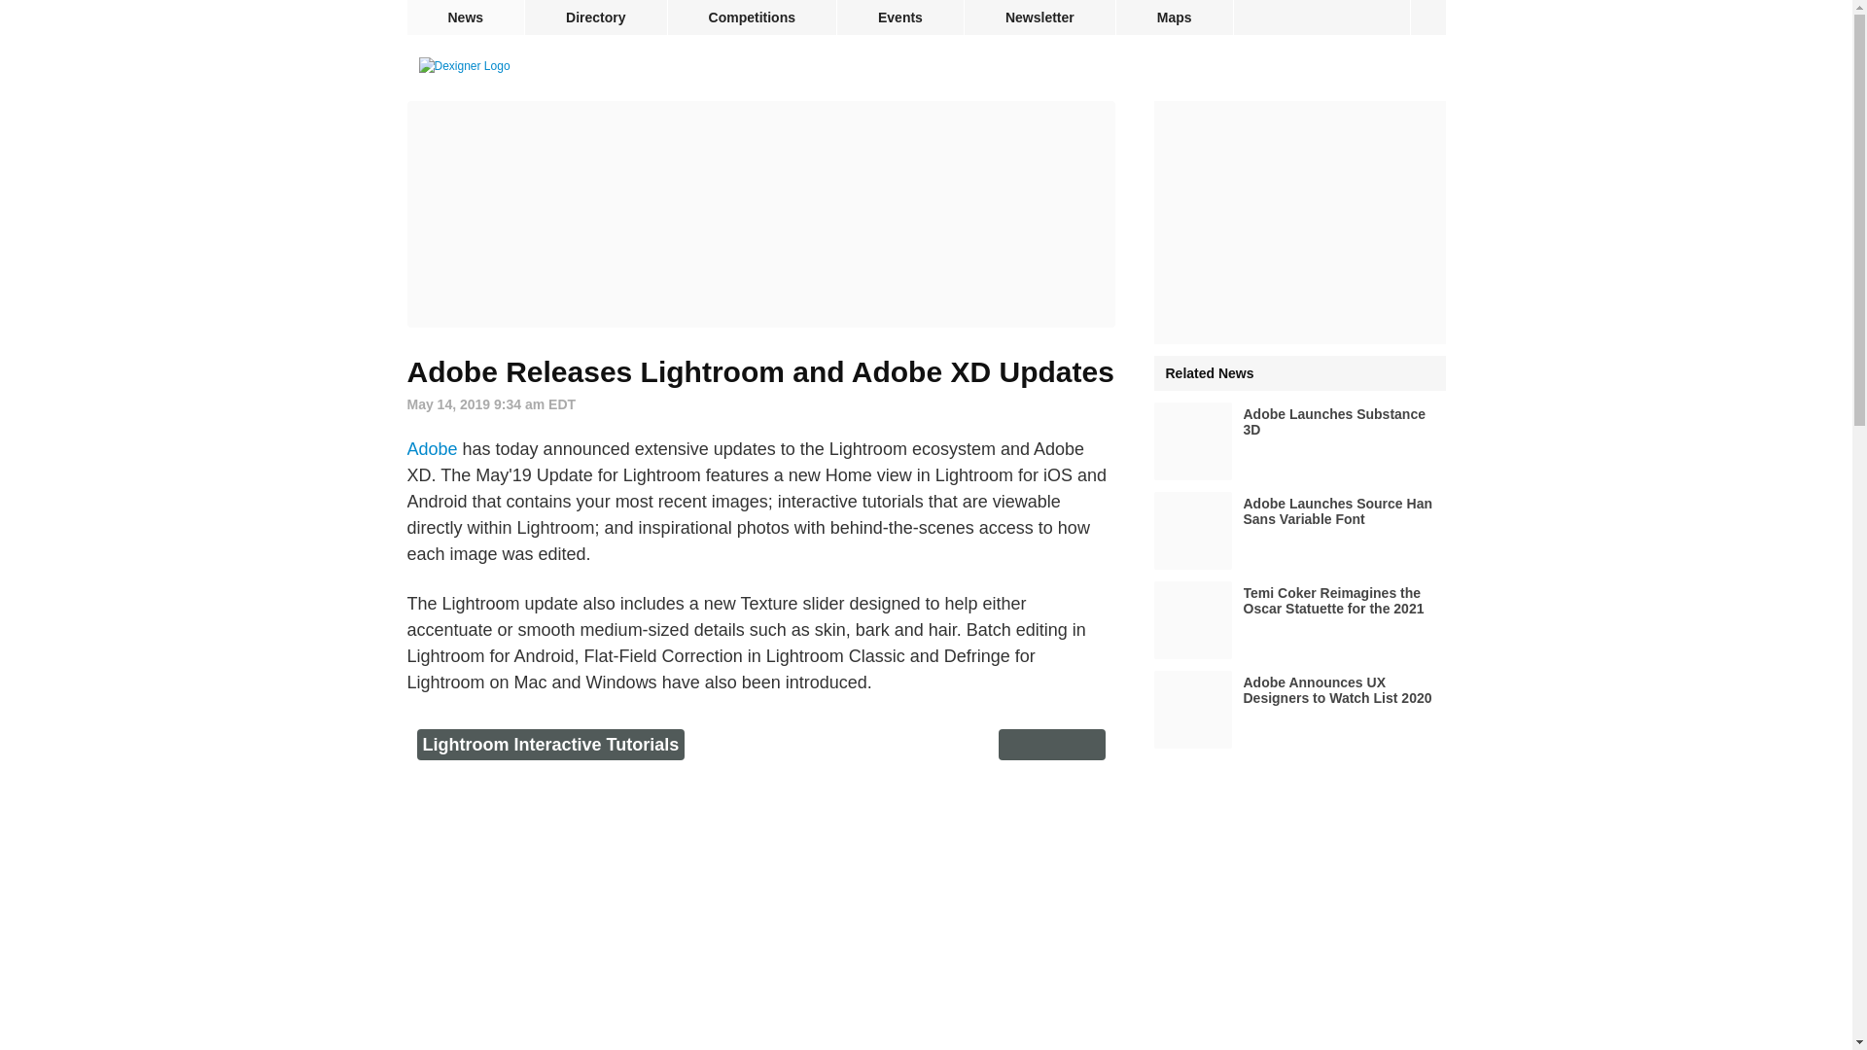 The height and width of the screenshot is (1050, 1867). Describe the element at coordinates (550, 745) in the screenshot. I see `Lightroom Interactive Tutorials` at that location.